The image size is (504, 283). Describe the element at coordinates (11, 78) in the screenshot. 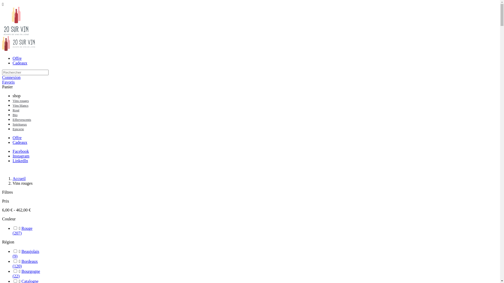

I see `Connexion` at that location.